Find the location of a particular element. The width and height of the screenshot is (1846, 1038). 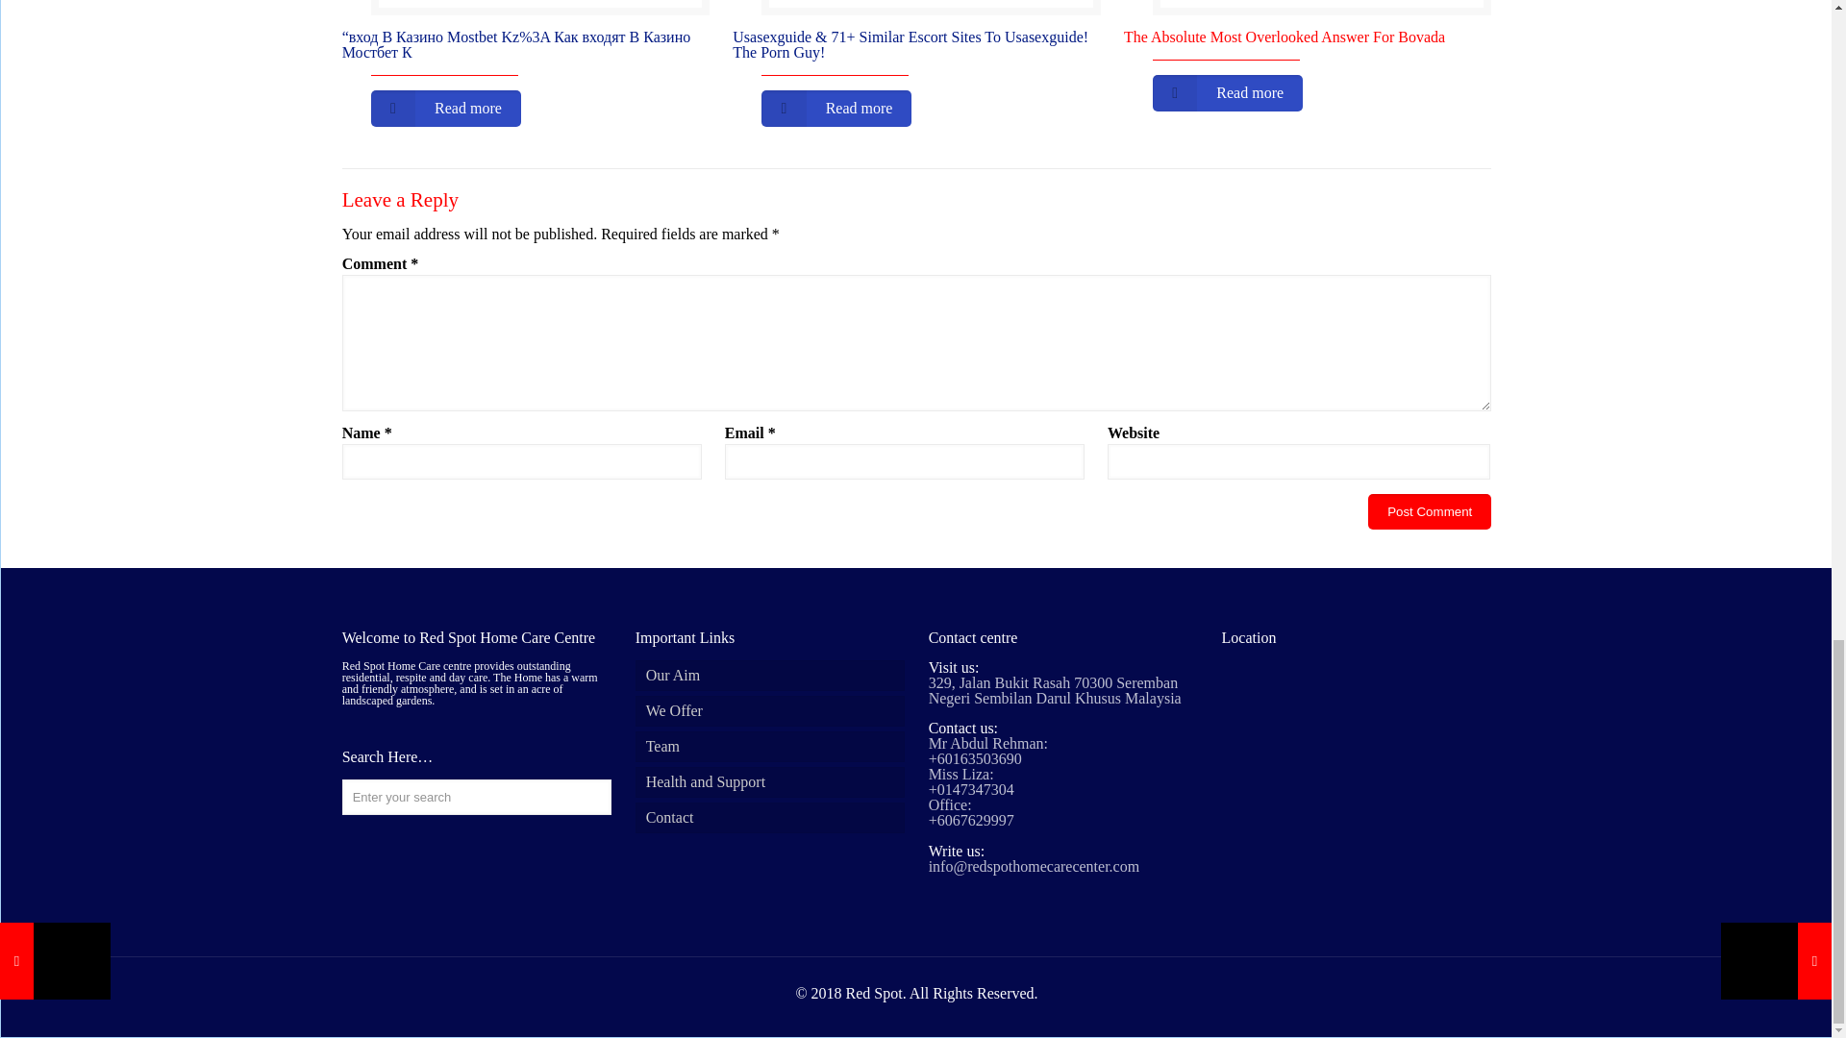

Read more is located at coordinates (445, 108).